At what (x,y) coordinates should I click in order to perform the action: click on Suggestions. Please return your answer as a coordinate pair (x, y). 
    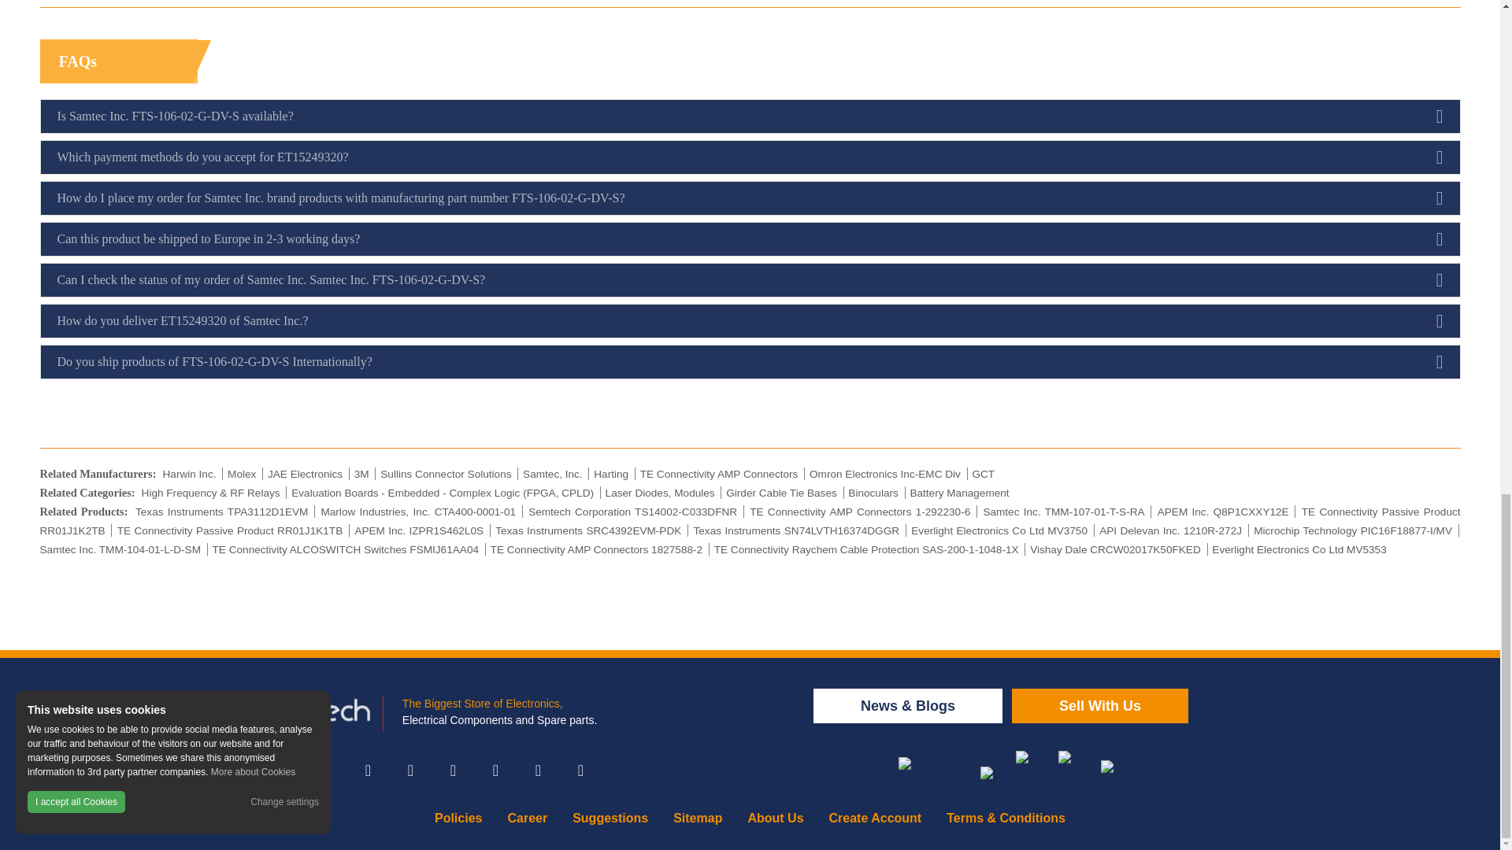
    Looking at the image, I should click on (610, 818).